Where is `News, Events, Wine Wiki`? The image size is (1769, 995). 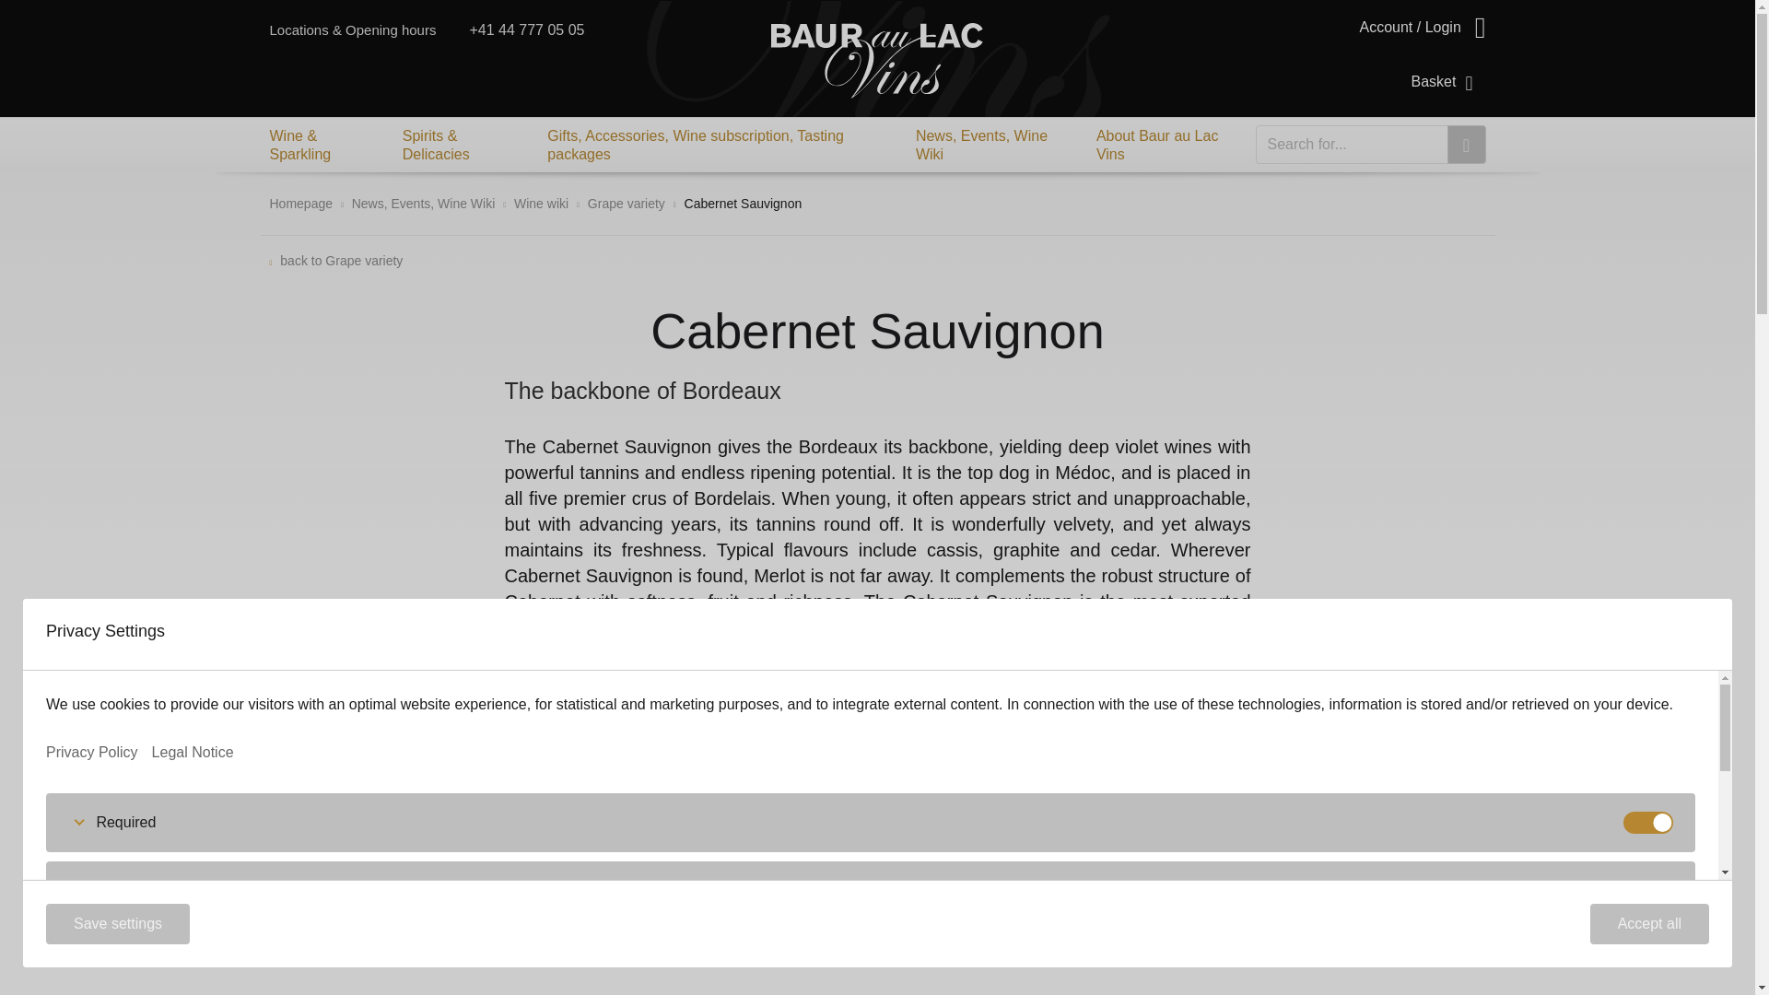 News, Events, Wine Wiki is located at coordinates (993, 145).